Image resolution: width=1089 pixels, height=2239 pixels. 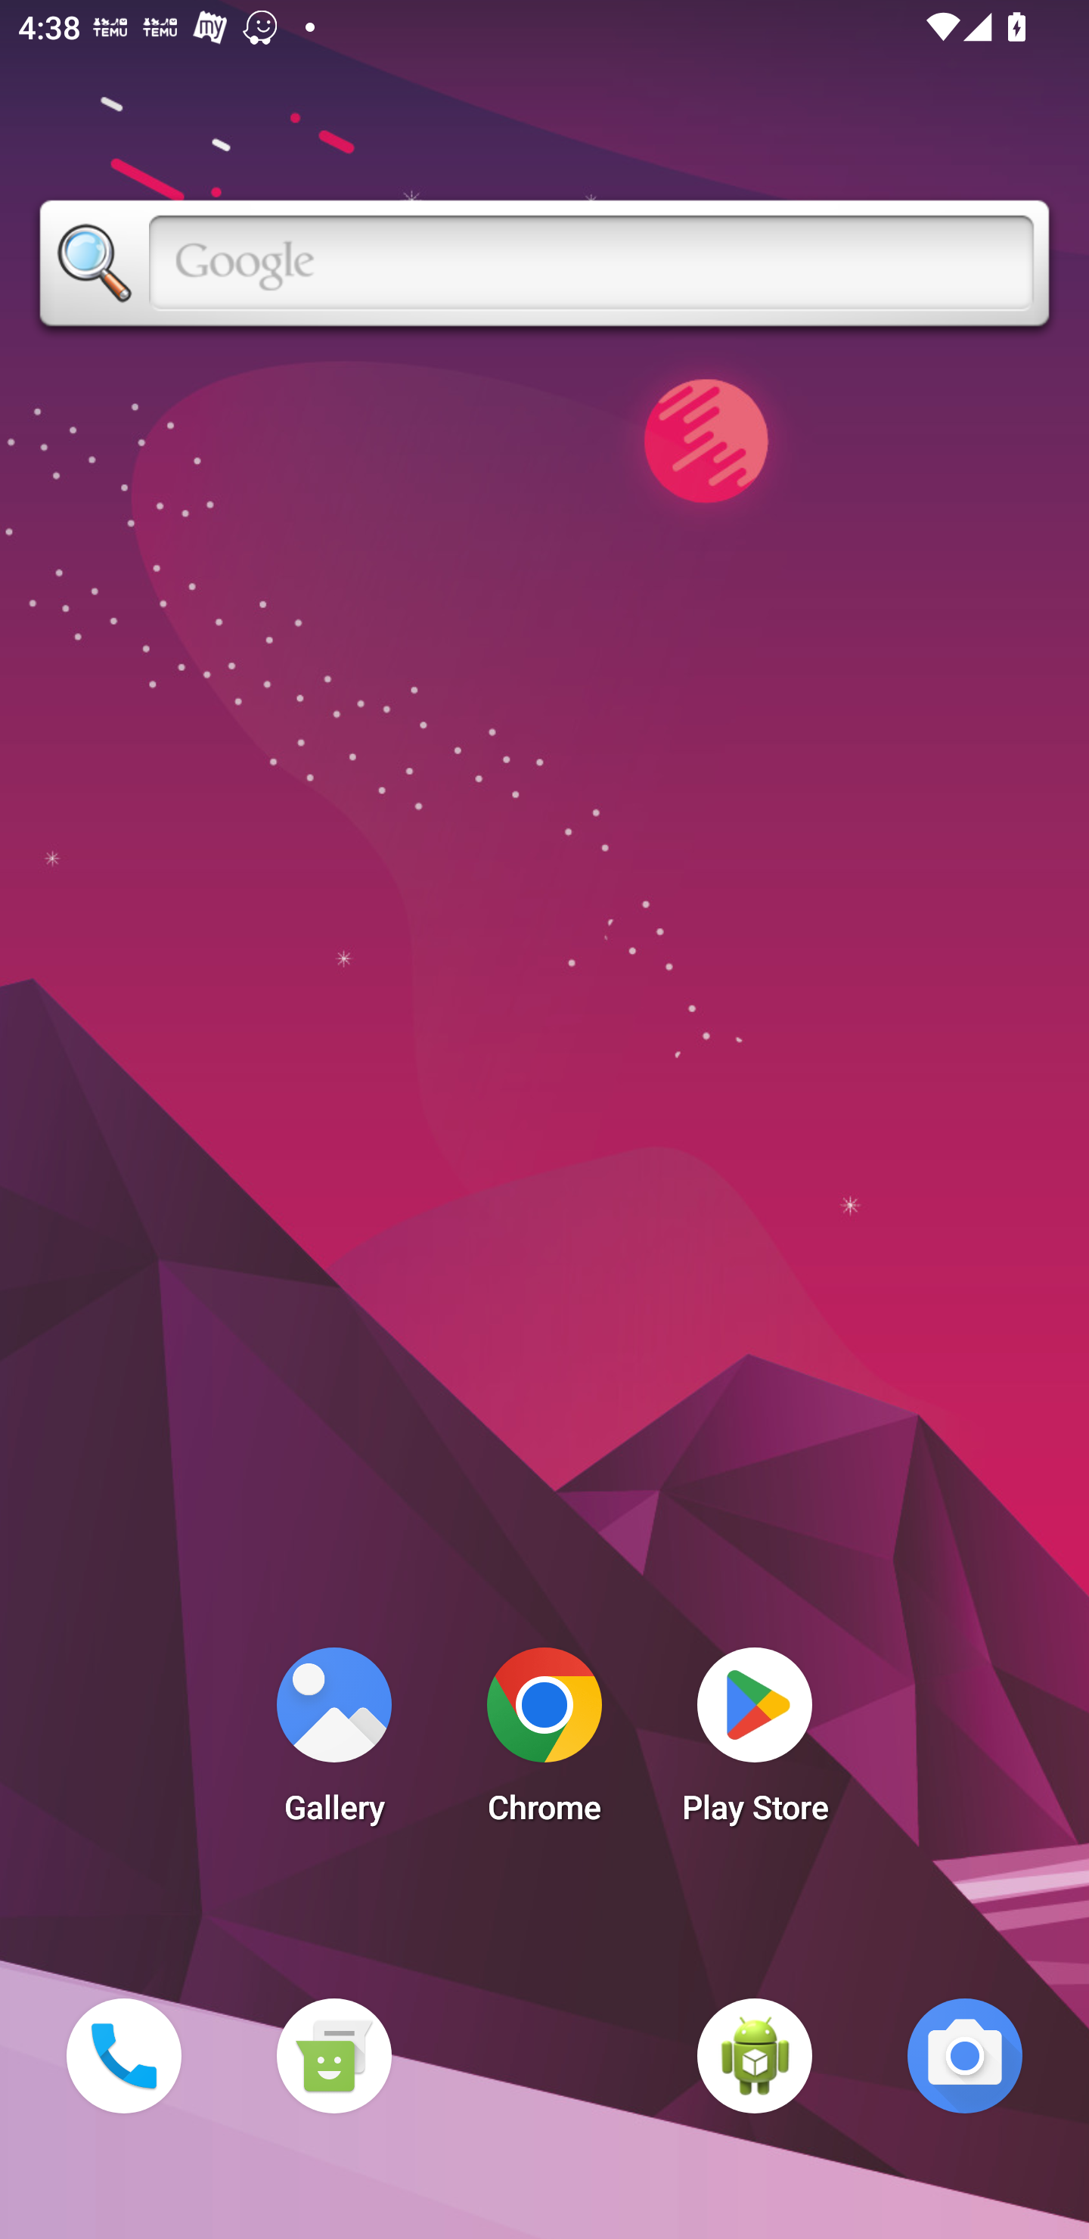 What do you see at coordinates (334, 1743) in the screenshot?
I see `Gallery` at bounding box center [334, 1743].